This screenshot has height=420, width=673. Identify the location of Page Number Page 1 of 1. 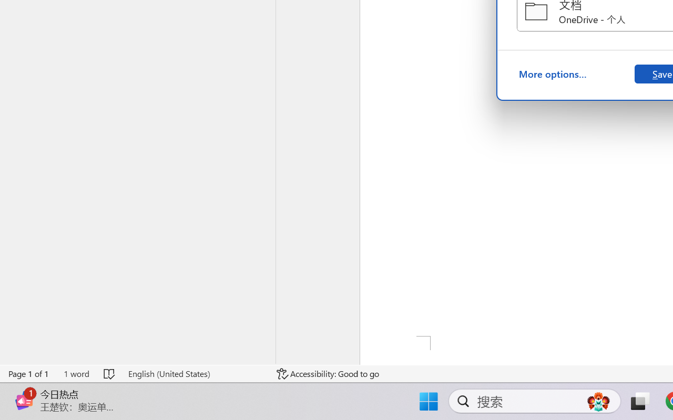
(29, 374).